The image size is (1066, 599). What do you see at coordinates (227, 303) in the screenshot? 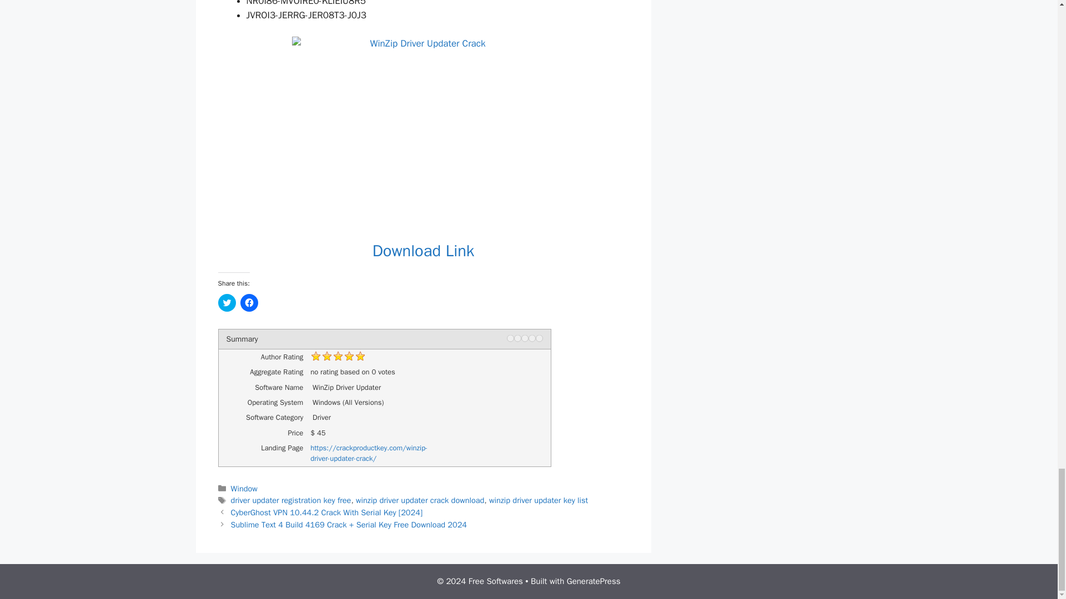
I see `Click to share on Twitter` at bounding box center [227, 303].